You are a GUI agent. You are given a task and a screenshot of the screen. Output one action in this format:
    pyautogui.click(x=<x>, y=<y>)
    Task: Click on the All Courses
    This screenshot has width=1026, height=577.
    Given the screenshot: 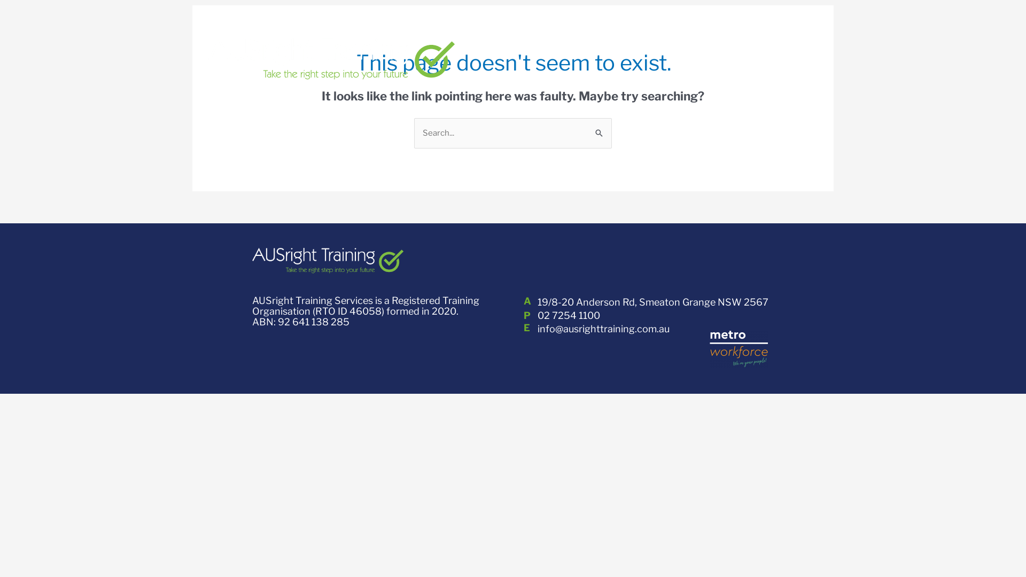 What is the action you would take?
    pyautogui.click(x=681, y=39)
    